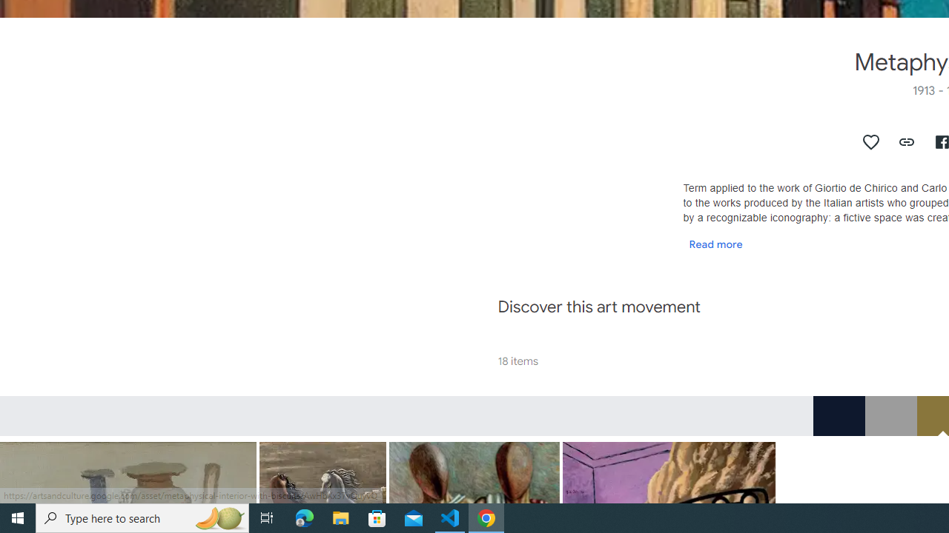  I want to click on Authenticate to favorite this asset., so click(871, 142).